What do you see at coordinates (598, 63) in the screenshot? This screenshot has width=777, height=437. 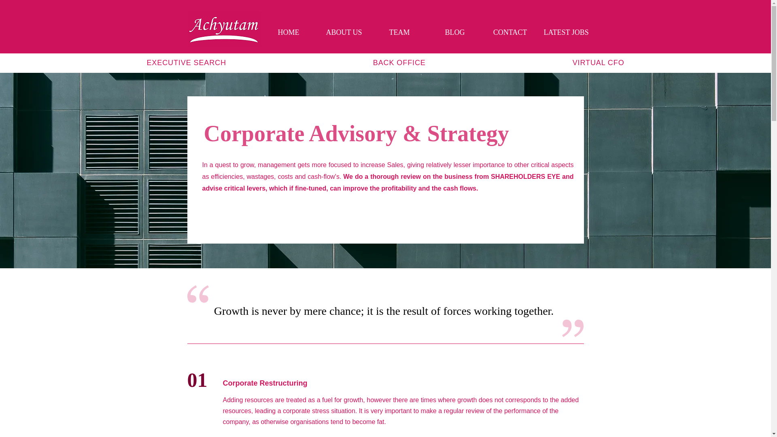 I see `VIRTUAL CFO` at bounding box center [598, 63].